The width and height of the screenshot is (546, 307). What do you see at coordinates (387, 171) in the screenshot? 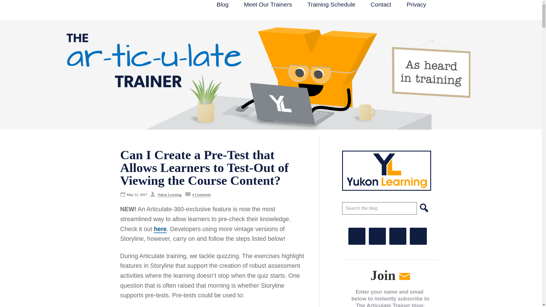
I see `Visit Yukon Learning` at bounding box center [387, 171].